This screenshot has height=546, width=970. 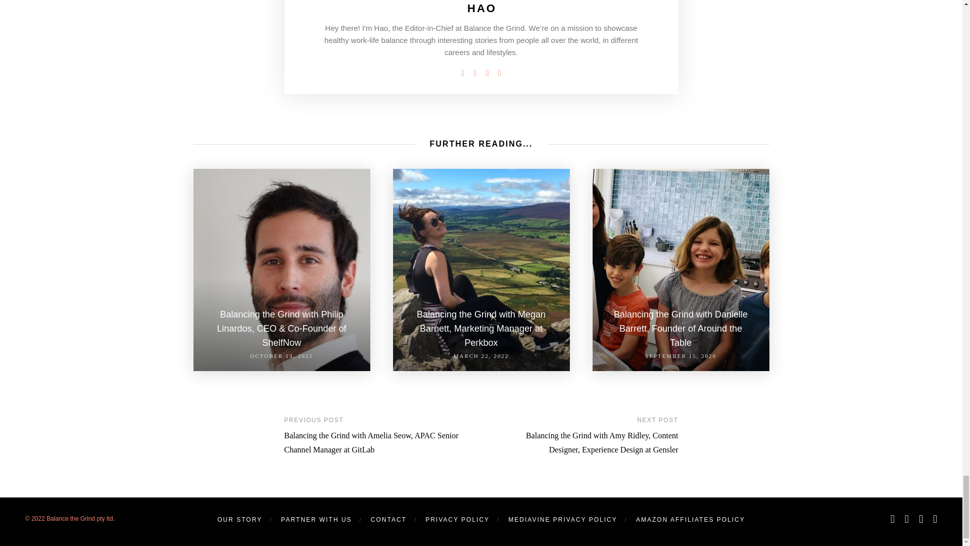 What do you see at coordinates (482, 8) in the screenshot?
I see `Posts by hao` at bounding box center [482, 8].